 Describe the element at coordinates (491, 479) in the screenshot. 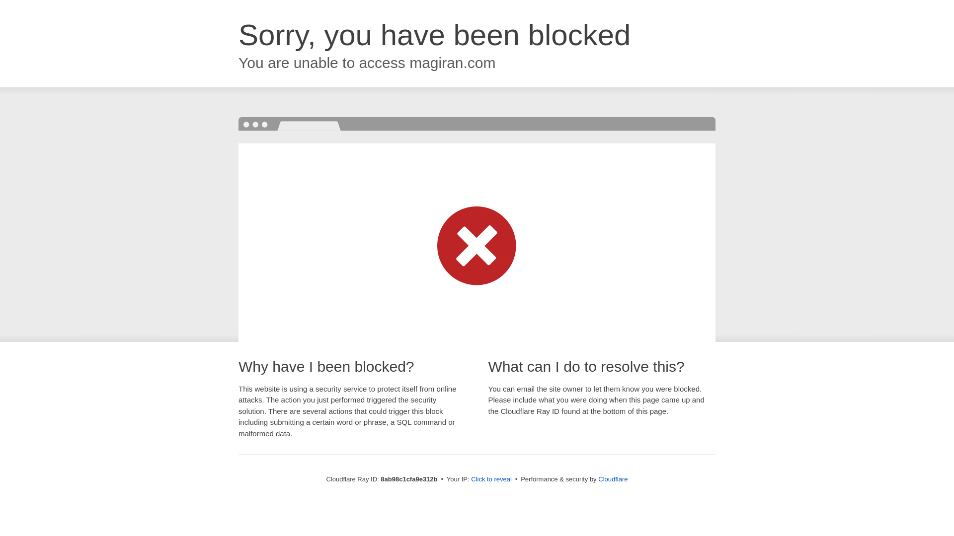

I see `Click to reveal` at that location.